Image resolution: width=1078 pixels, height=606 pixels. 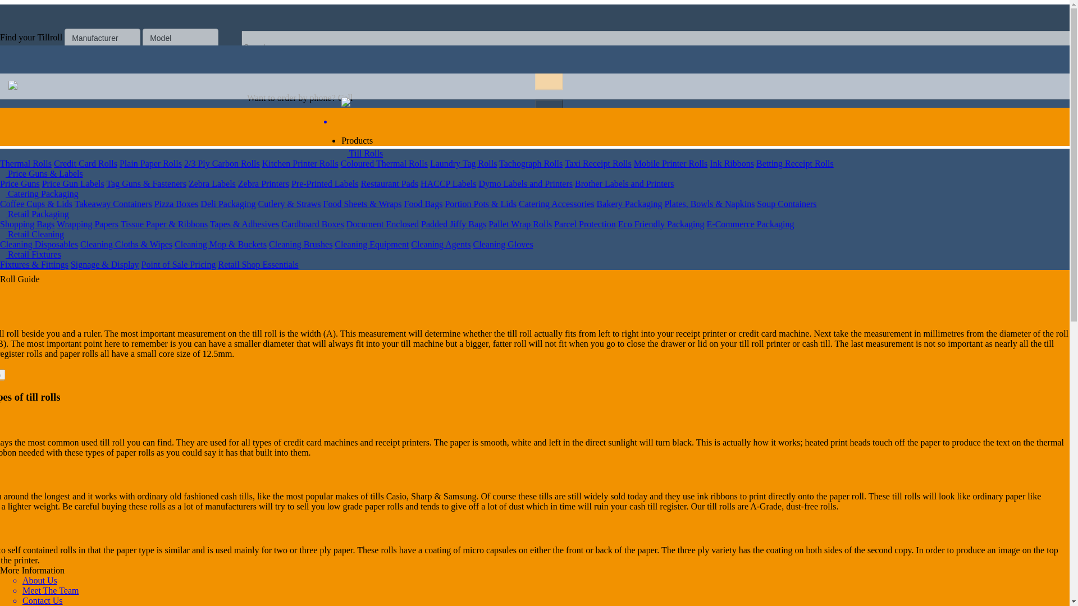 I want to click on Pre-Printed Labels, so click(x=339, y=199).